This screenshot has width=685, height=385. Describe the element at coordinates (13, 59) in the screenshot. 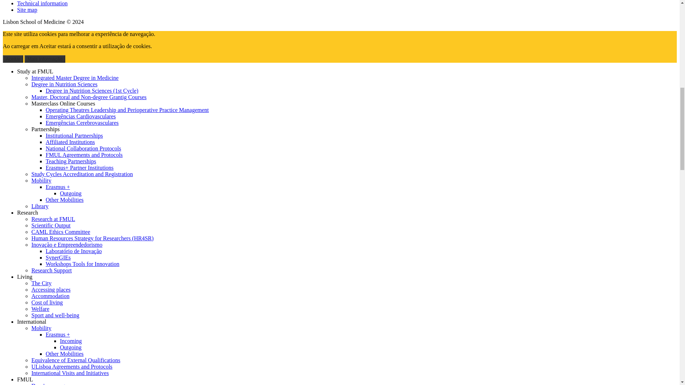

I see `Aceitar` at that location.